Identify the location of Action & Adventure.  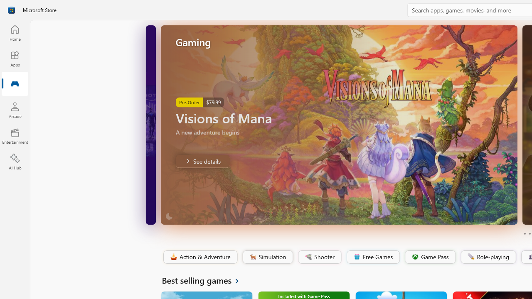
(199, 257).